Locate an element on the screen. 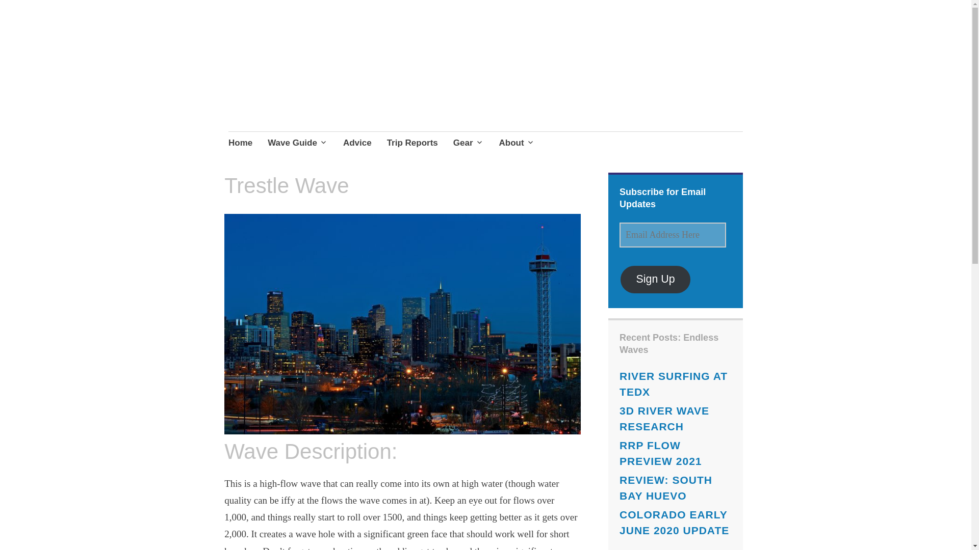 The image size is (979, 550). Advice is located at coordinates (357, 144).